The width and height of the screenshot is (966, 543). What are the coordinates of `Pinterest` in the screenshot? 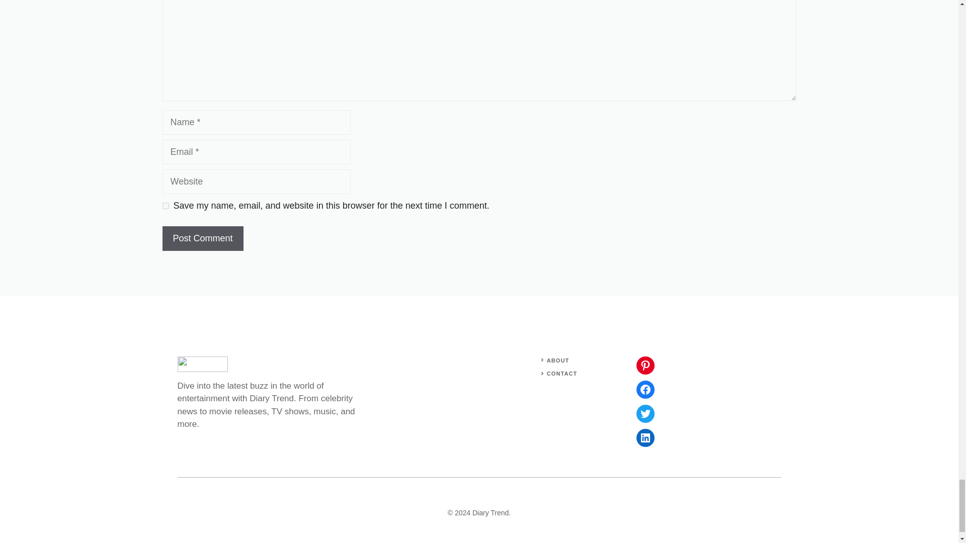 It's located at (645, 365).